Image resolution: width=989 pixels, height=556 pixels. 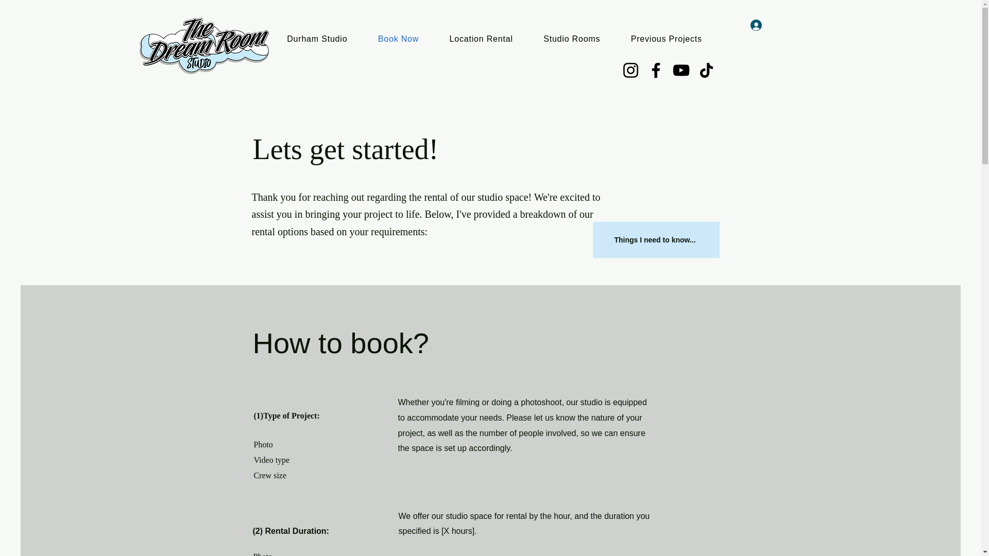 I want to click on Location Rental, so click(x=481, y=39).